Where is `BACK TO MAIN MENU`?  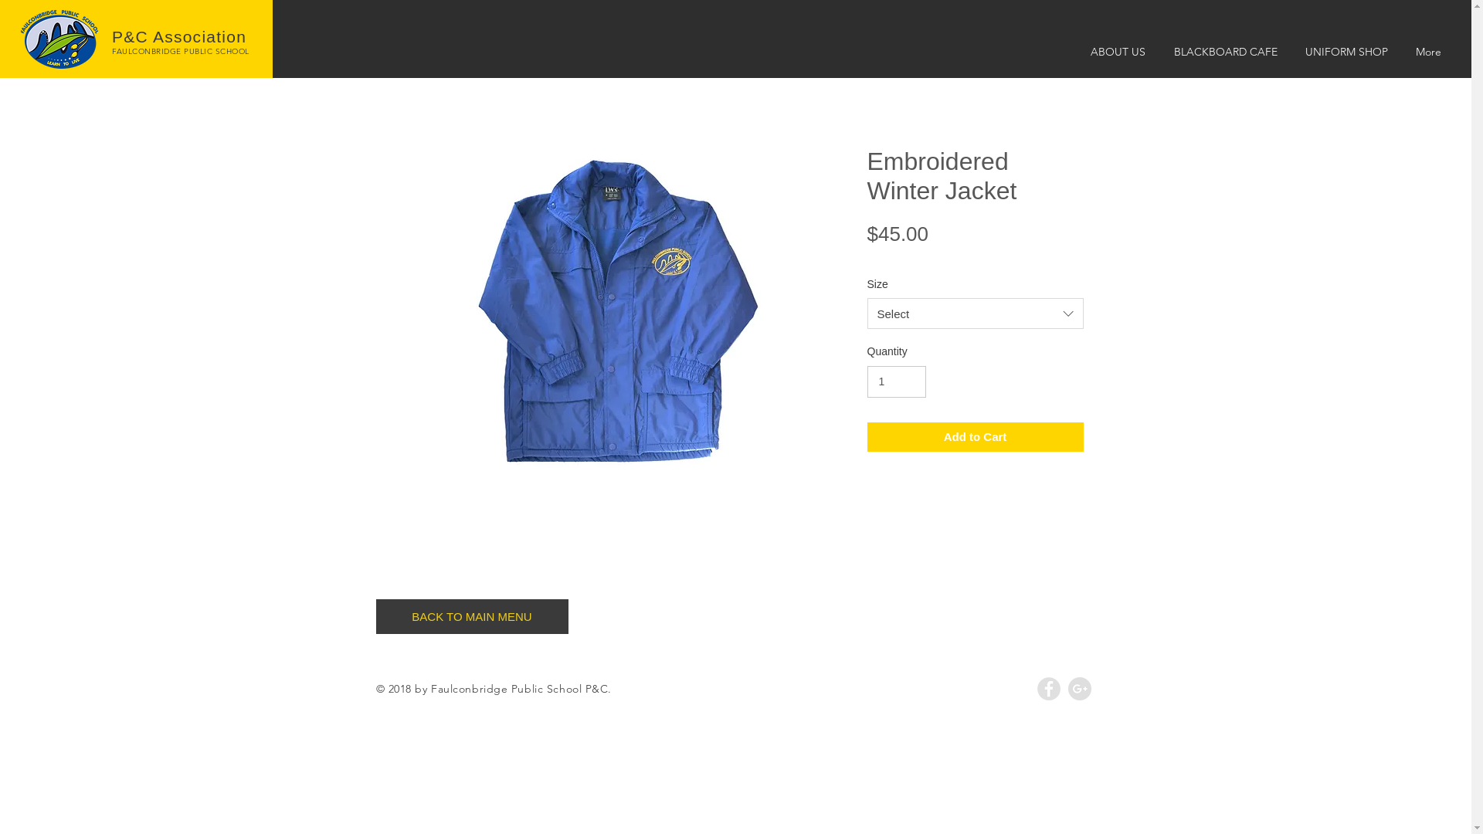 BACK TO MAIN MENU is located at coordinates (471, 616).